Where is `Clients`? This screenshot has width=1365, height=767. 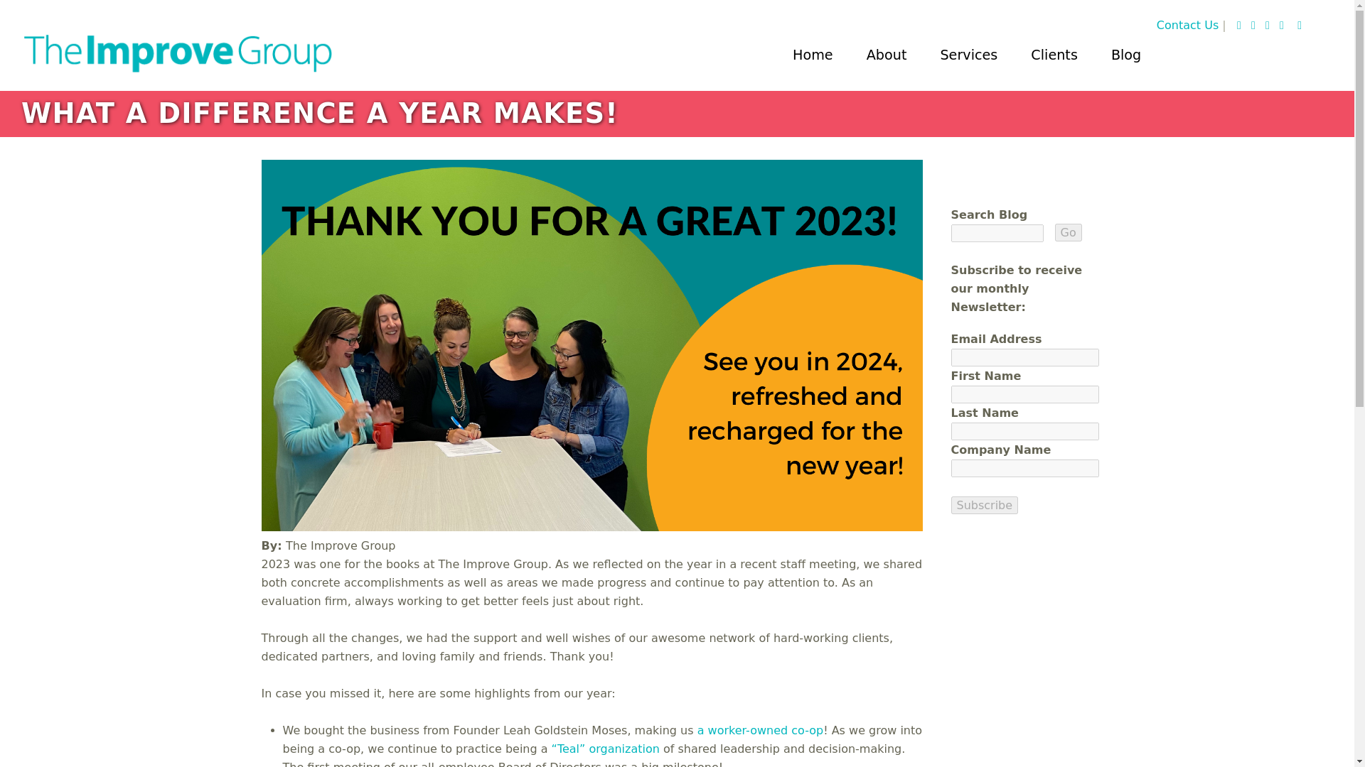 Clients is located at coordinates (1054, 55).